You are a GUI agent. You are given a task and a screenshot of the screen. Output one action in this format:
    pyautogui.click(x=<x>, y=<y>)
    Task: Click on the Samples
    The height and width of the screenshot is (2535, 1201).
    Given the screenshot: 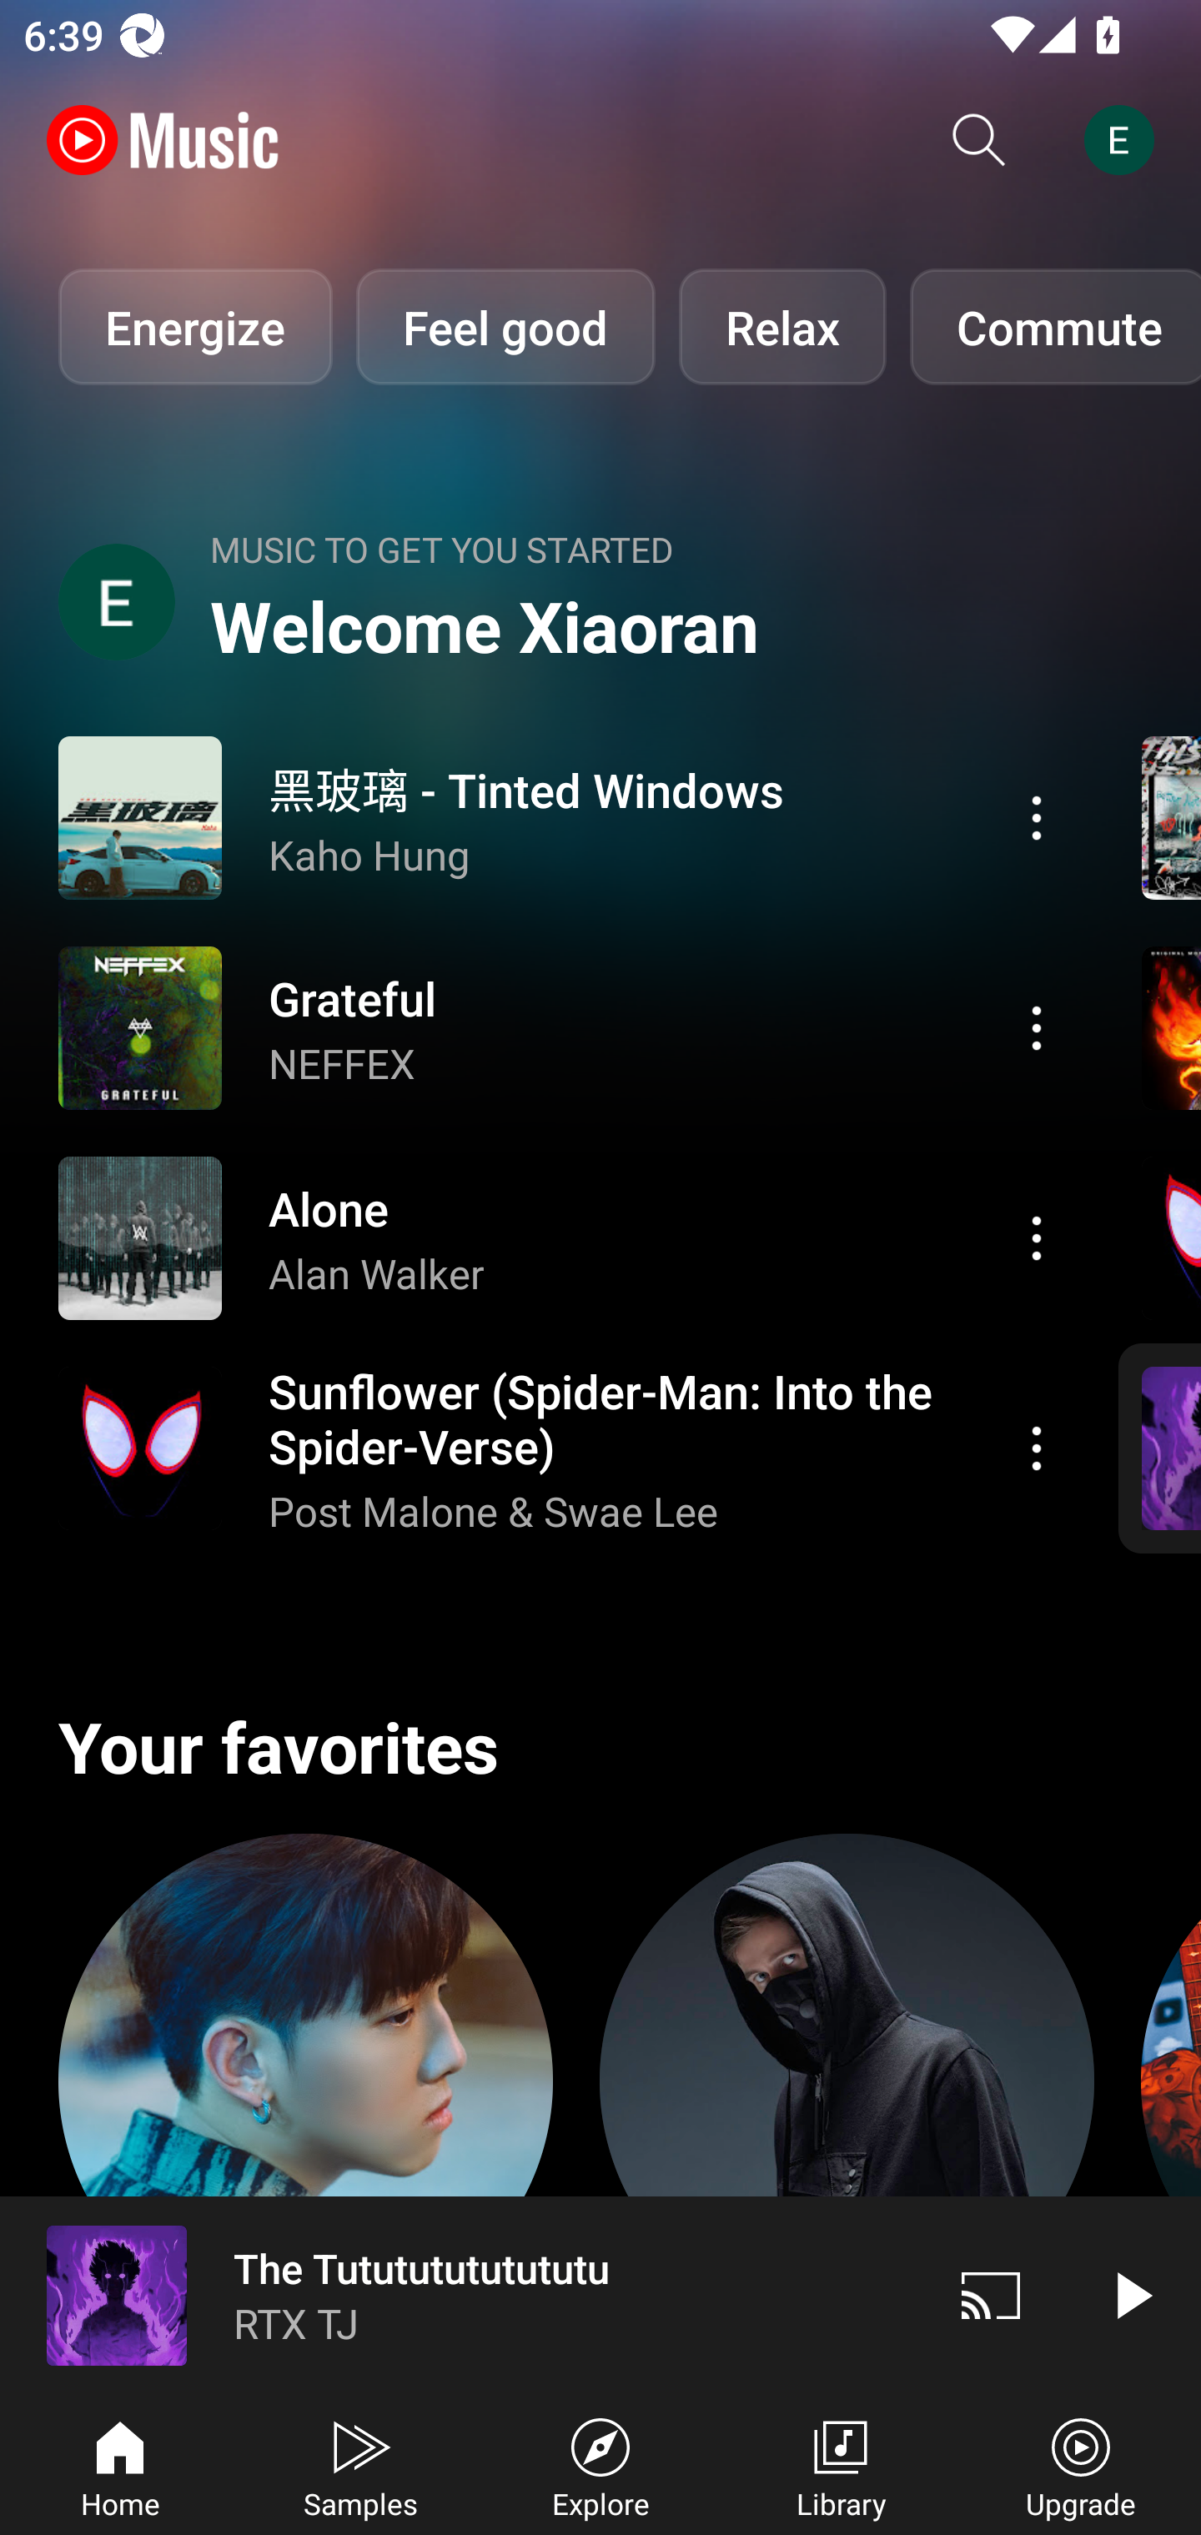 What is the action you would take?
    pyautogui.click(x=360, y=2465)
    